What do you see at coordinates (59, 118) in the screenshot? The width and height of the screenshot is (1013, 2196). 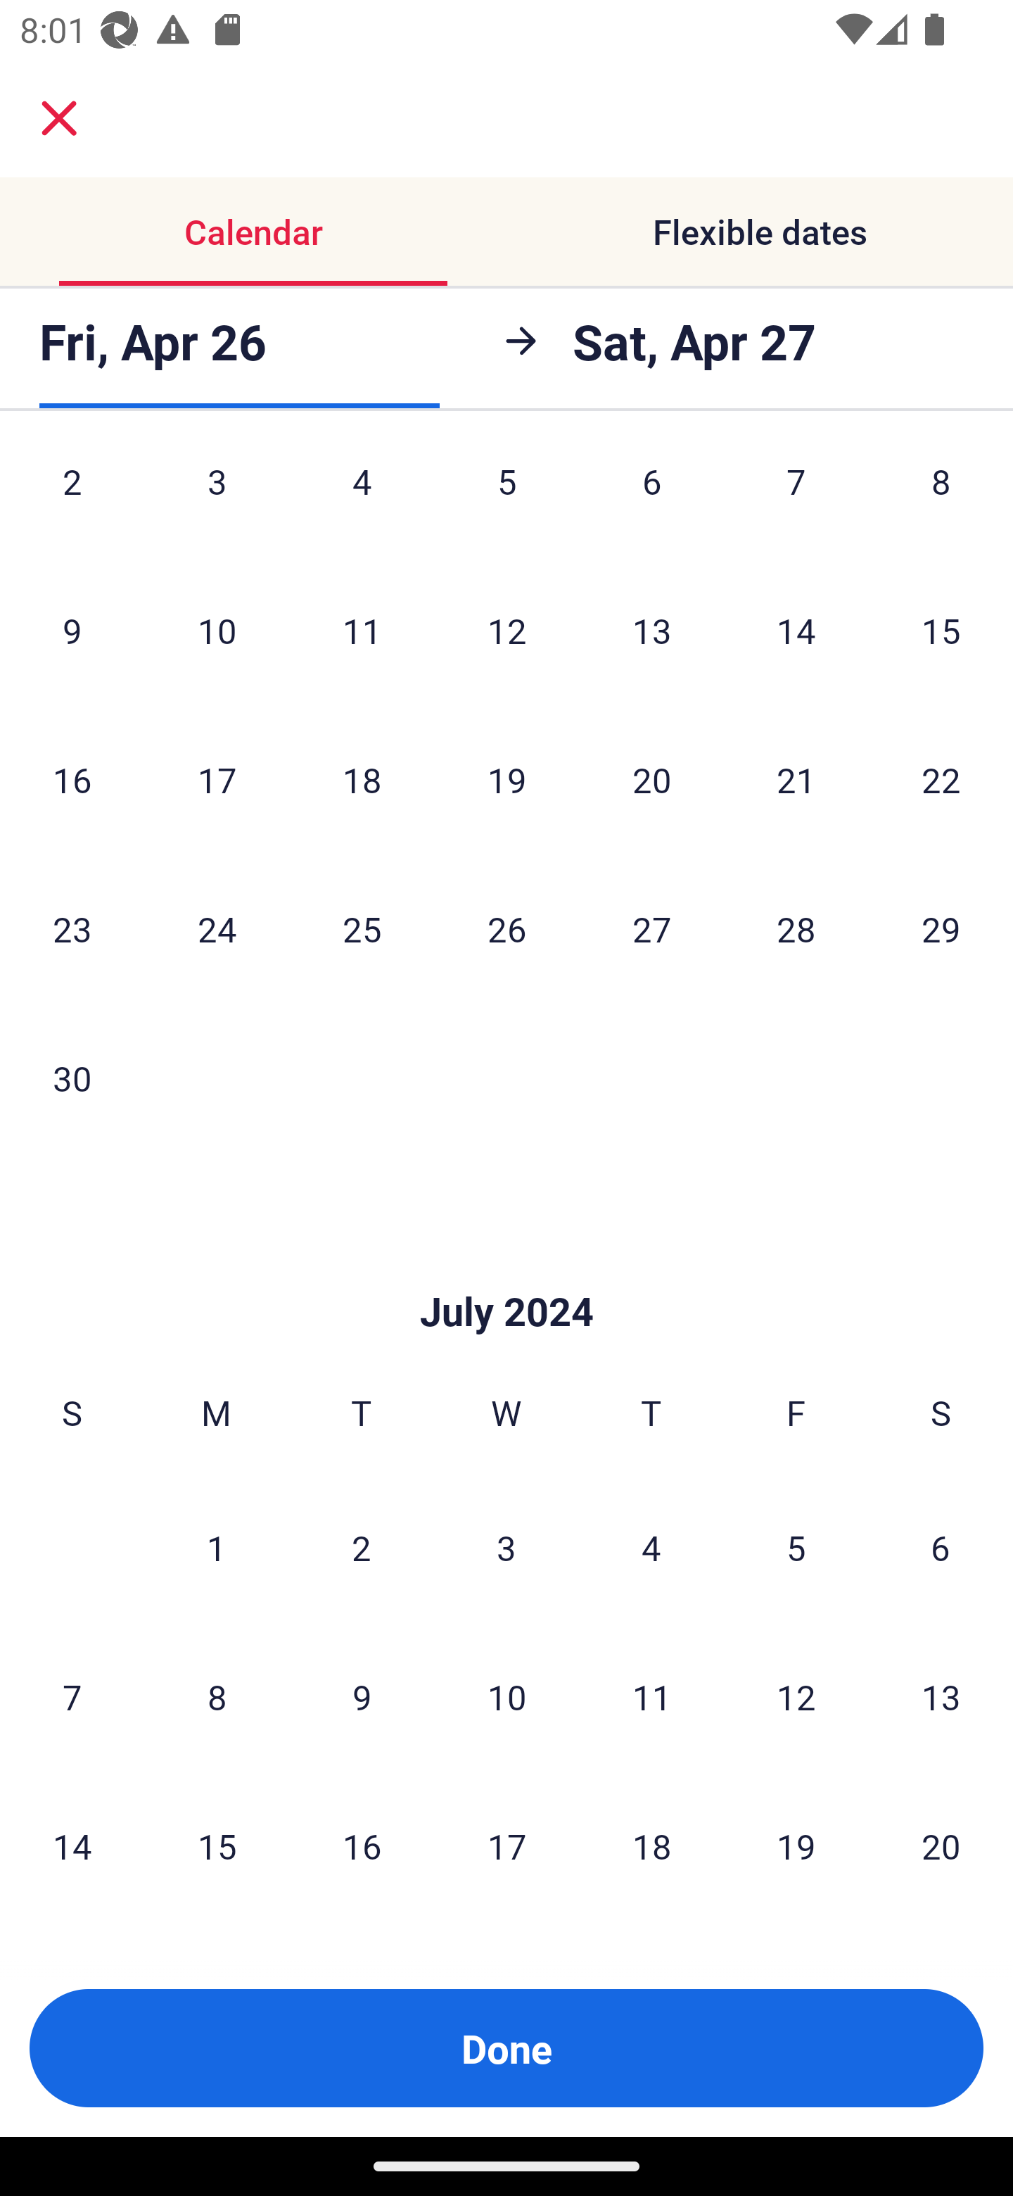 I see `close.` at bounding box center [59, 118].